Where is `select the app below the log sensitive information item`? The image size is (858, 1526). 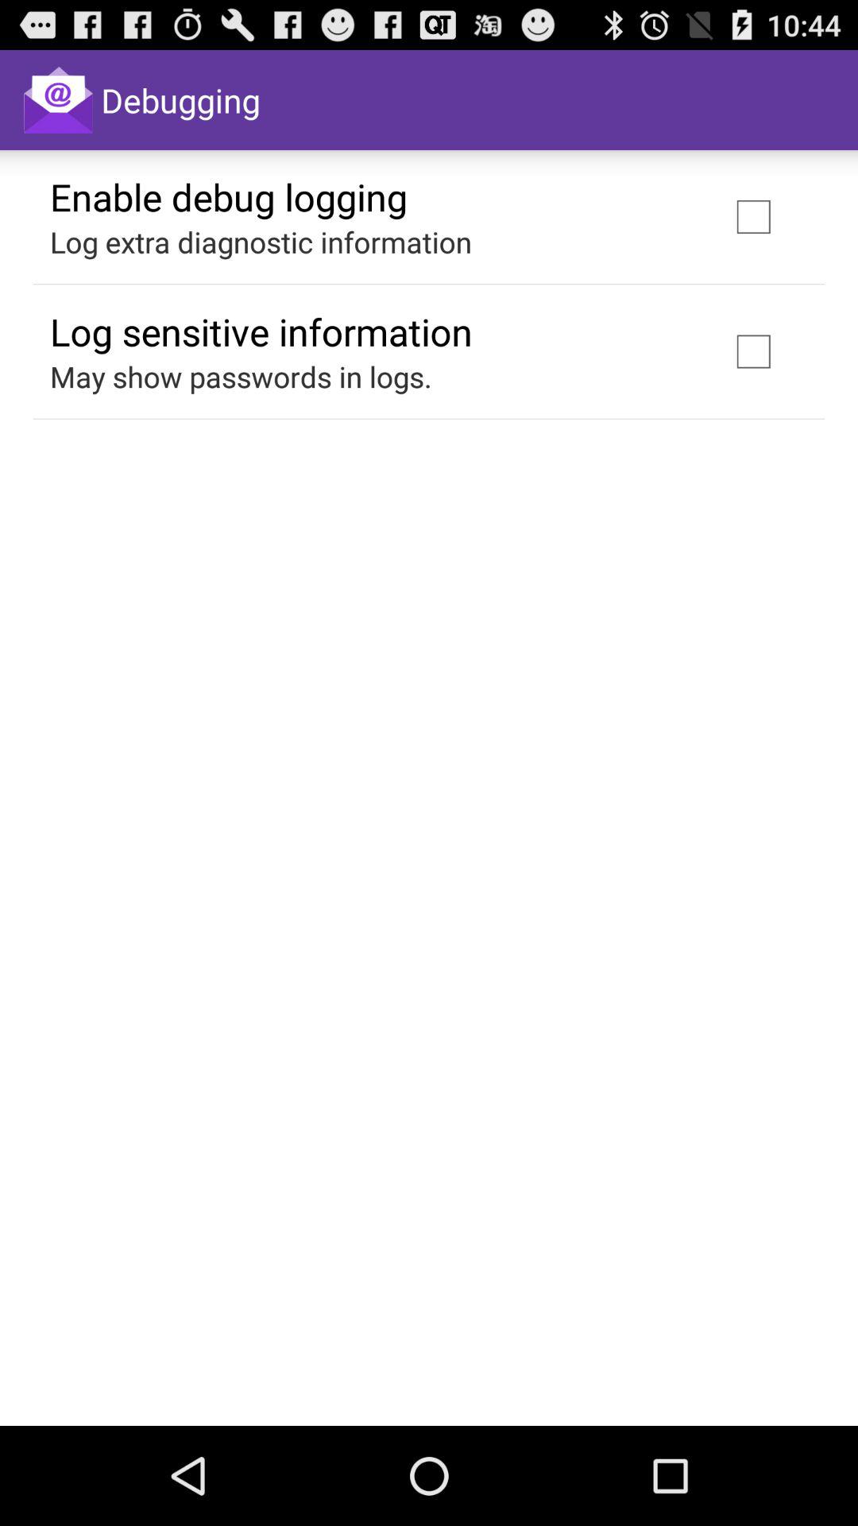 select the app below the log sensitive information item is located at coordinates (241, 377).